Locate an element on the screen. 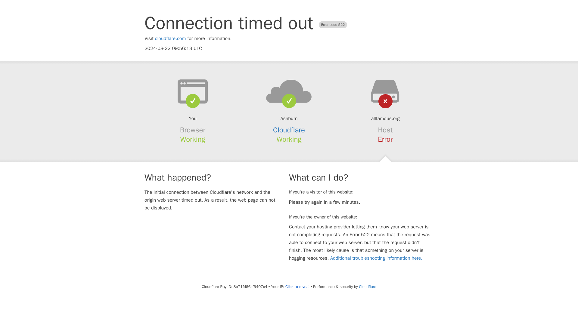 This screenshot has width=578, height=325. Cloudflare is located at coordinates (367, 286).